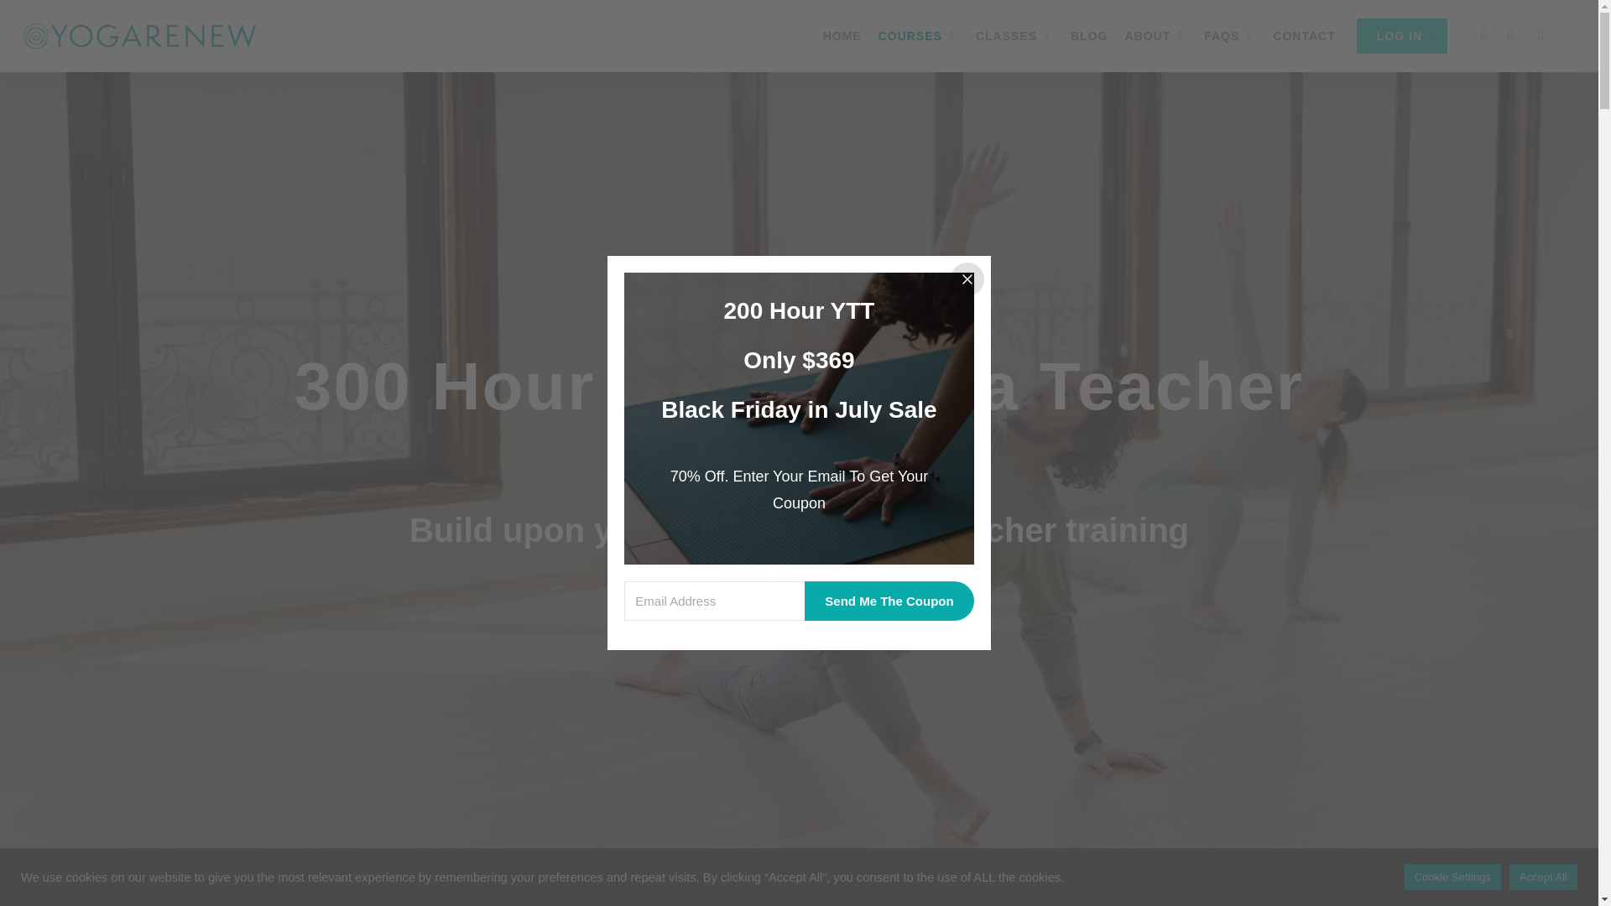 The width and height of the screenshot is (1611, 906). I want to click on COURSES, so click(918, 35).